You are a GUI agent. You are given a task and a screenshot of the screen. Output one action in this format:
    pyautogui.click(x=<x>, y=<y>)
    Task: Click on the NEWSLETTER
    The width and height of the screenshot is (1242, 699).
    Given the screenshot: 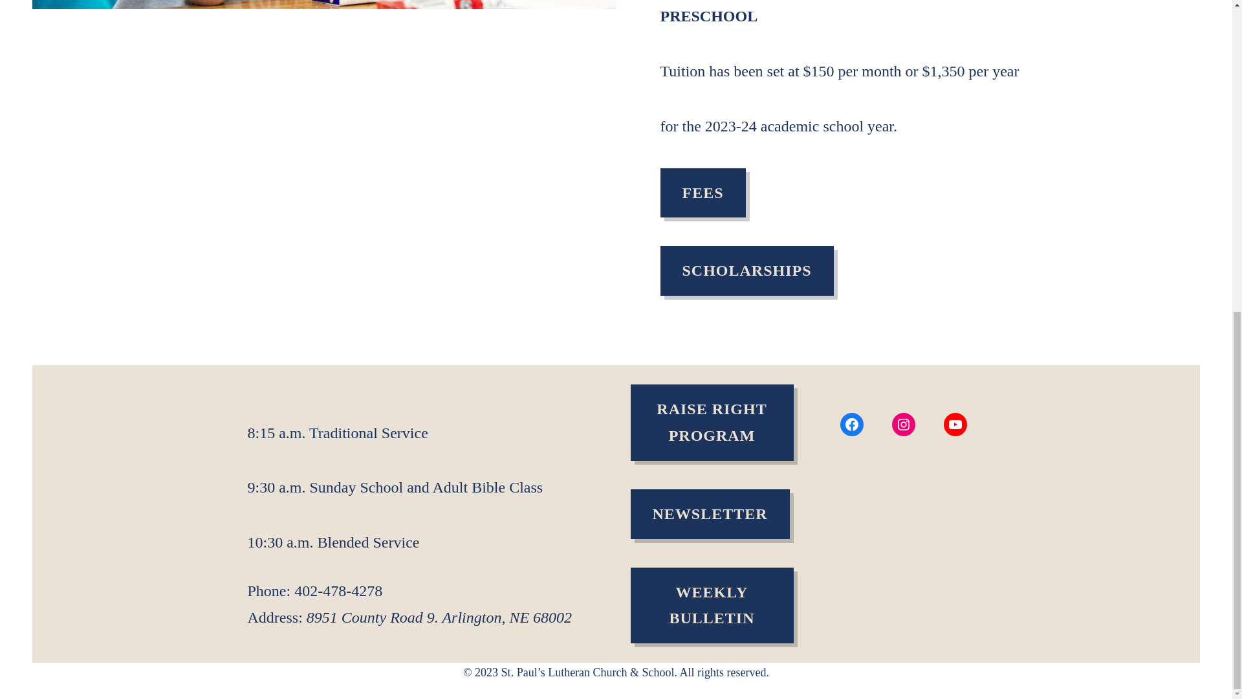 What is the action you would take?
    pyautogui.click(x=709, y=514)
    